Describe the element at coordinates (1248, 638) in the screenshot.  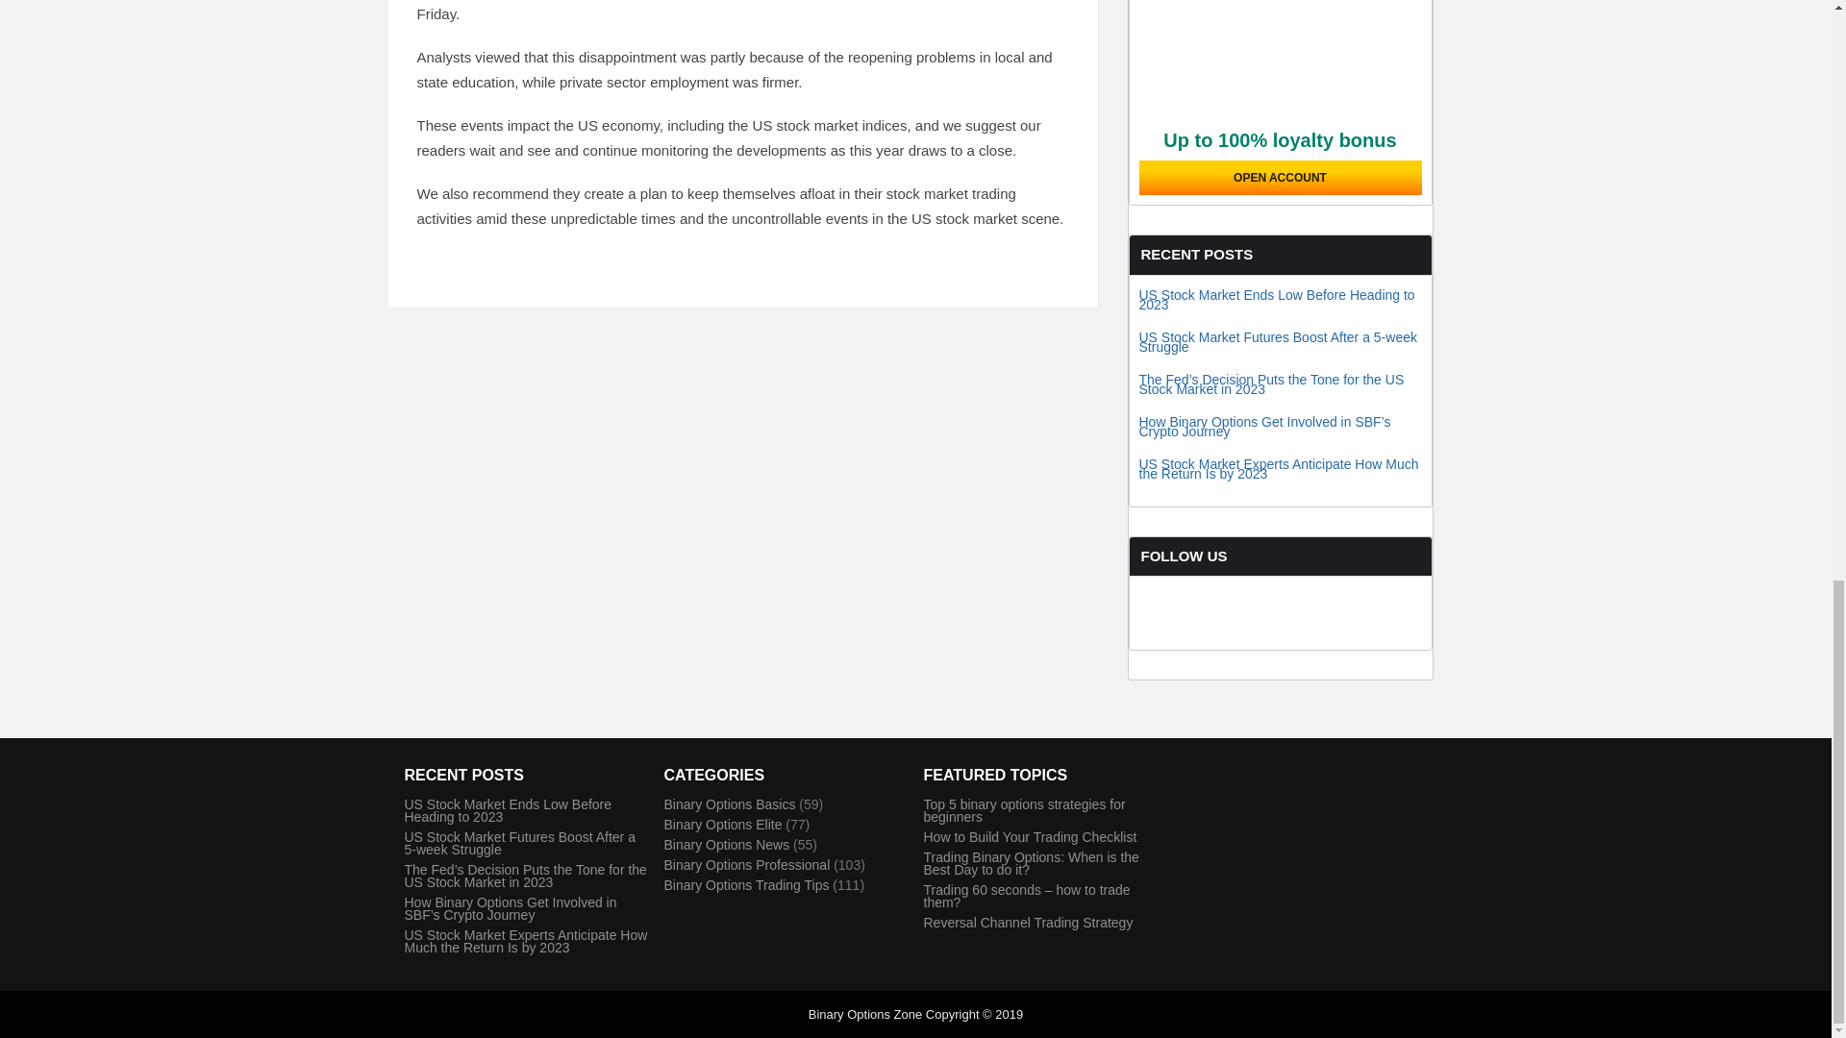
I see `Follow us on Twitter` at that location.